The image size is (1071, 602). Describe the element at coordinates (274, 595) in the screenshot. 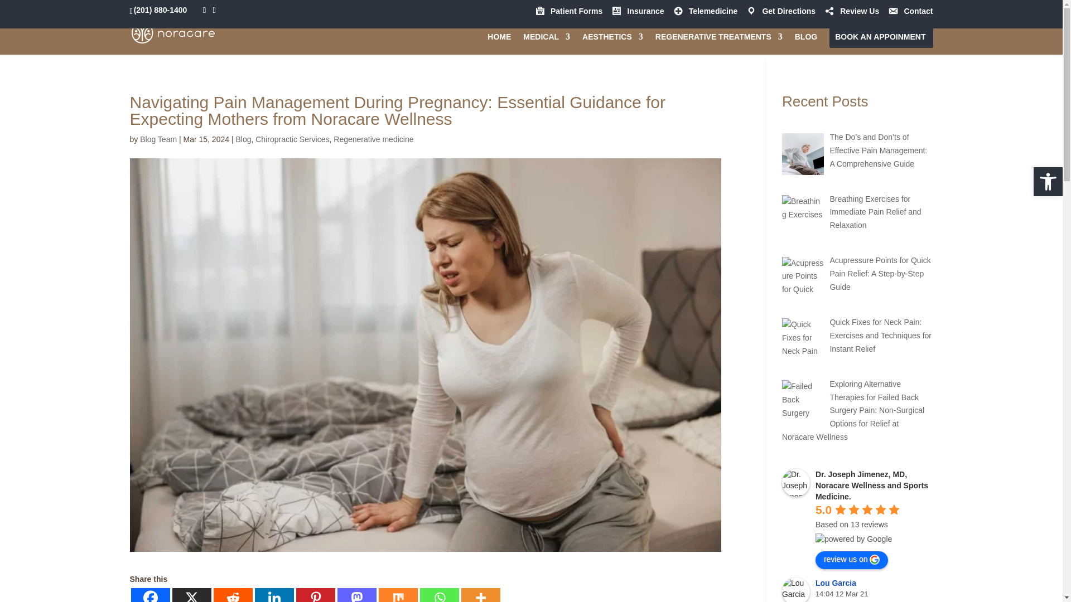

I see `Linkedin` at that location.